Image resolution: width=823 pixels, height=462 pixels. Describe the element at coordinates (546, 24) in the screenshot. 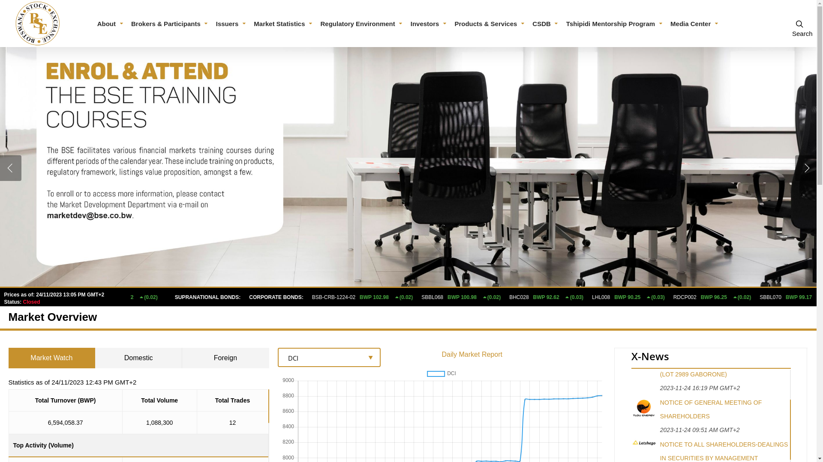

I see `CSDB` at that location.